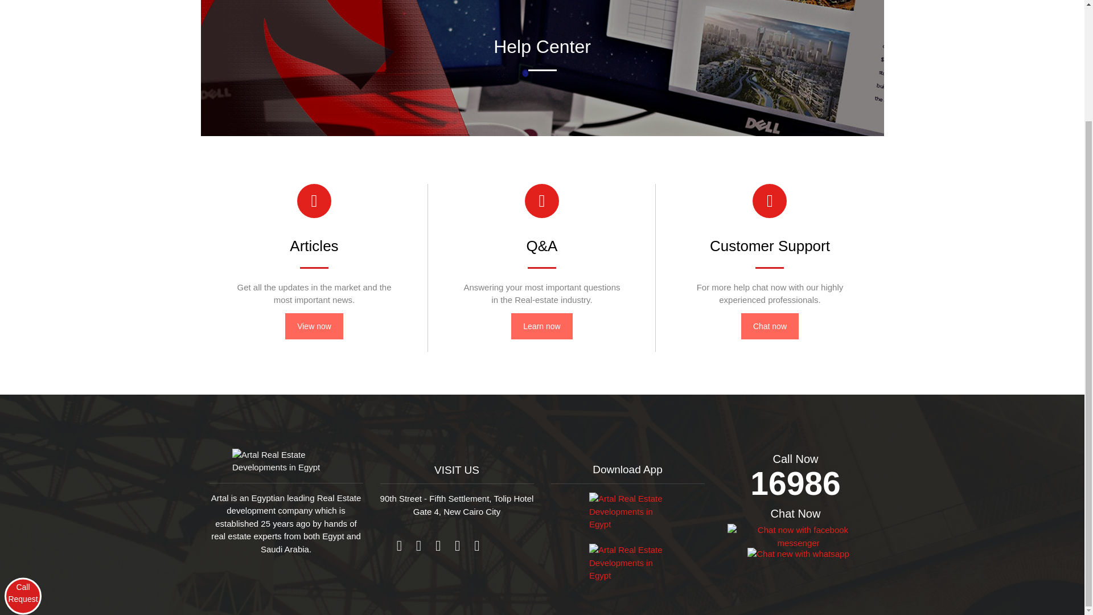  Describe the element at coordinates (795, 483) in the screenshot. I see `16986` at that location.